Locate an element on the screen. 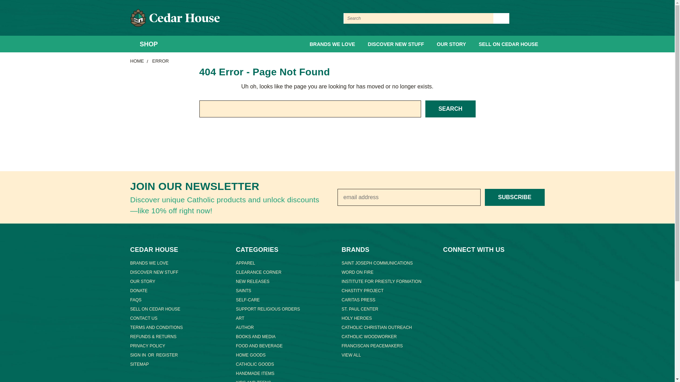 The image size is (680, 382). User Toolbox is located at coordinates (518, 18).